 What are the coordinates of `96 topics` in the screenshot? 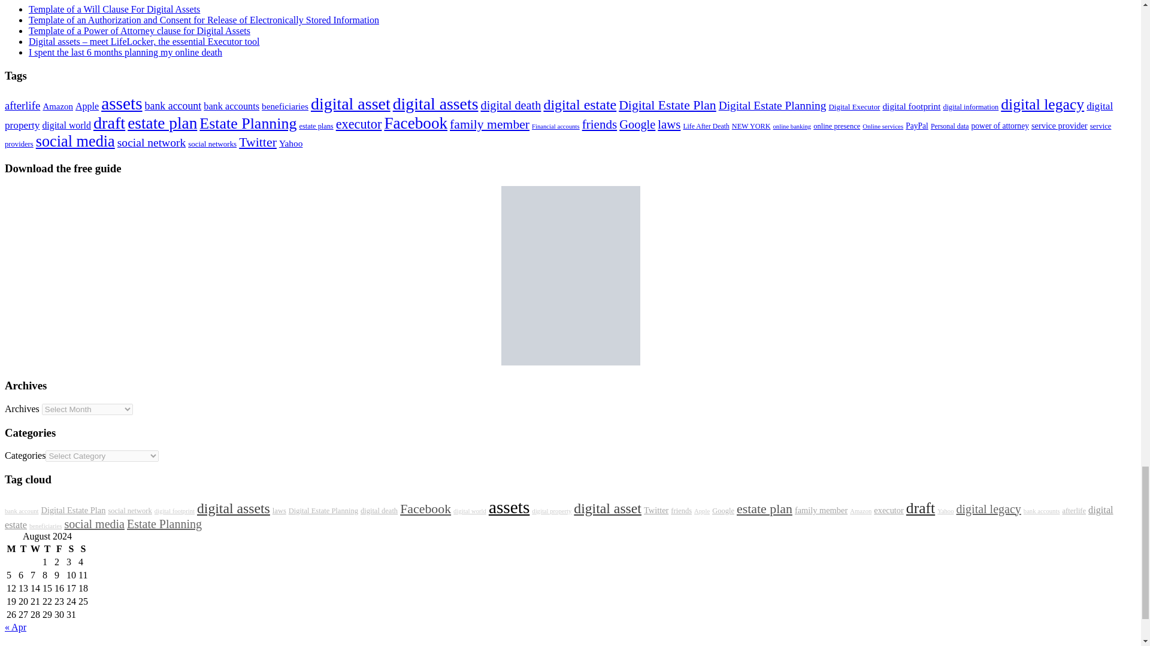 It's located at (22, 511).